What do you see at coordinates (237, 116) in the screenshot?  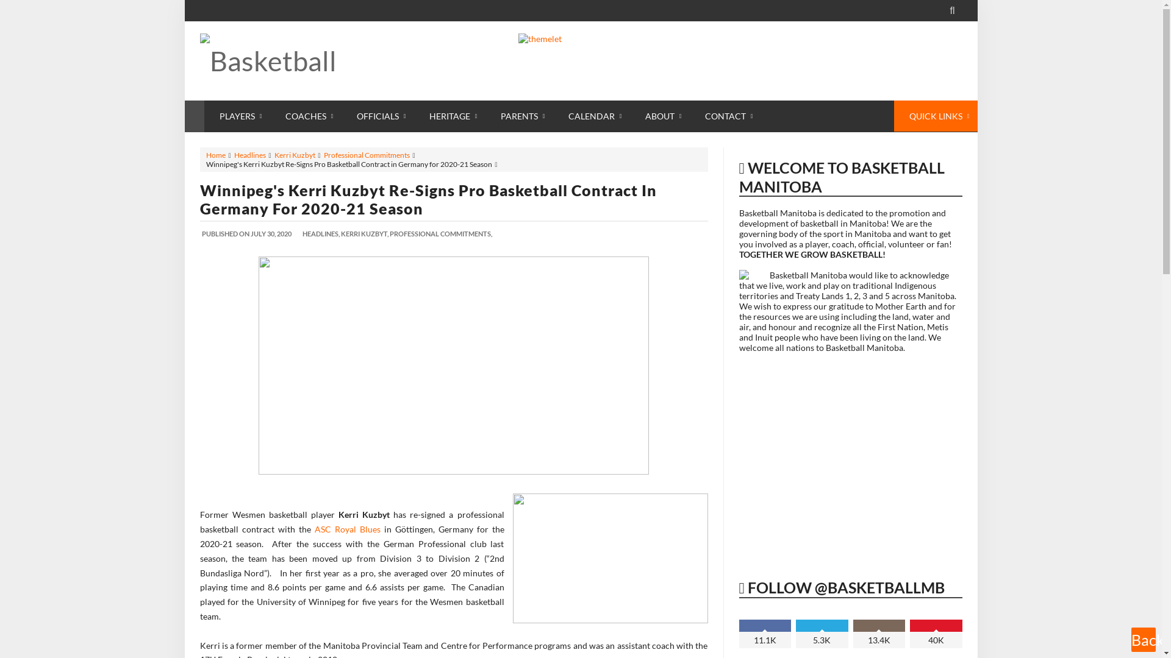 I see `PLAYERS` at bounding box center [237, 116].